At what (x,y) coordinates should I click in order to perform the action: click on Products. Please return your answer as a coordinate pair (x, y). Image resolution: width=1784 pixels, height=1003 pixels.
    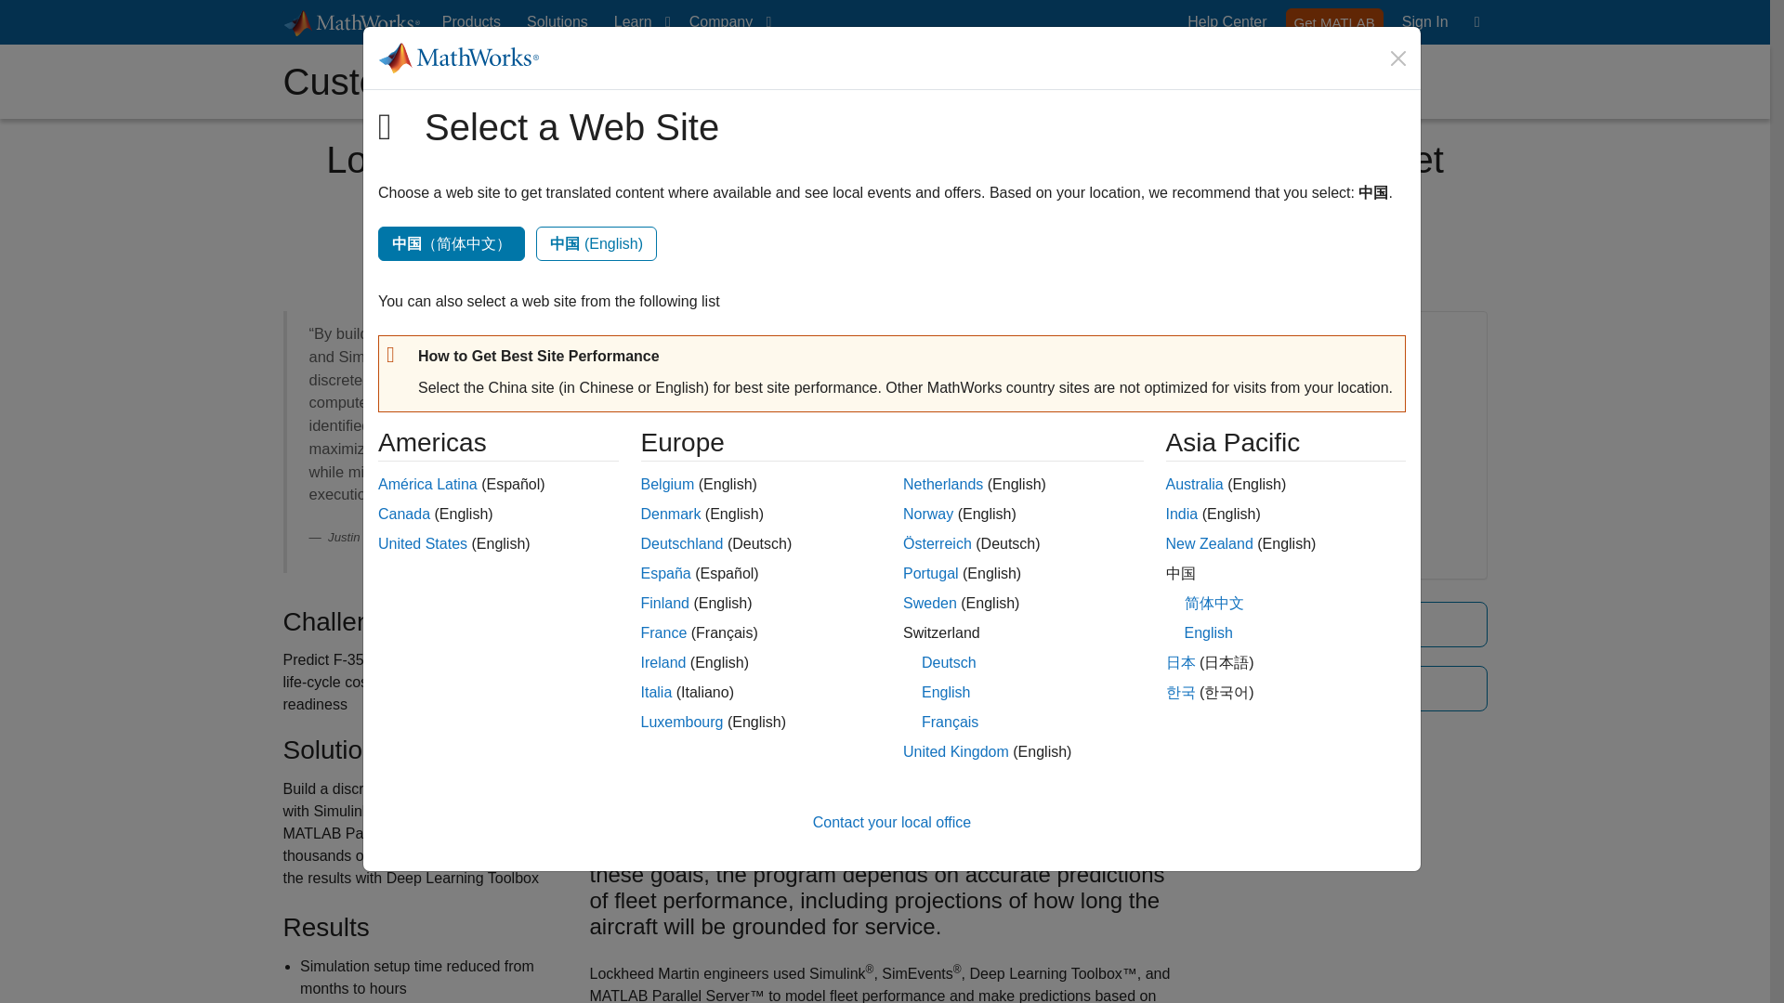
    Looking at the image, I should click on (637, 22).